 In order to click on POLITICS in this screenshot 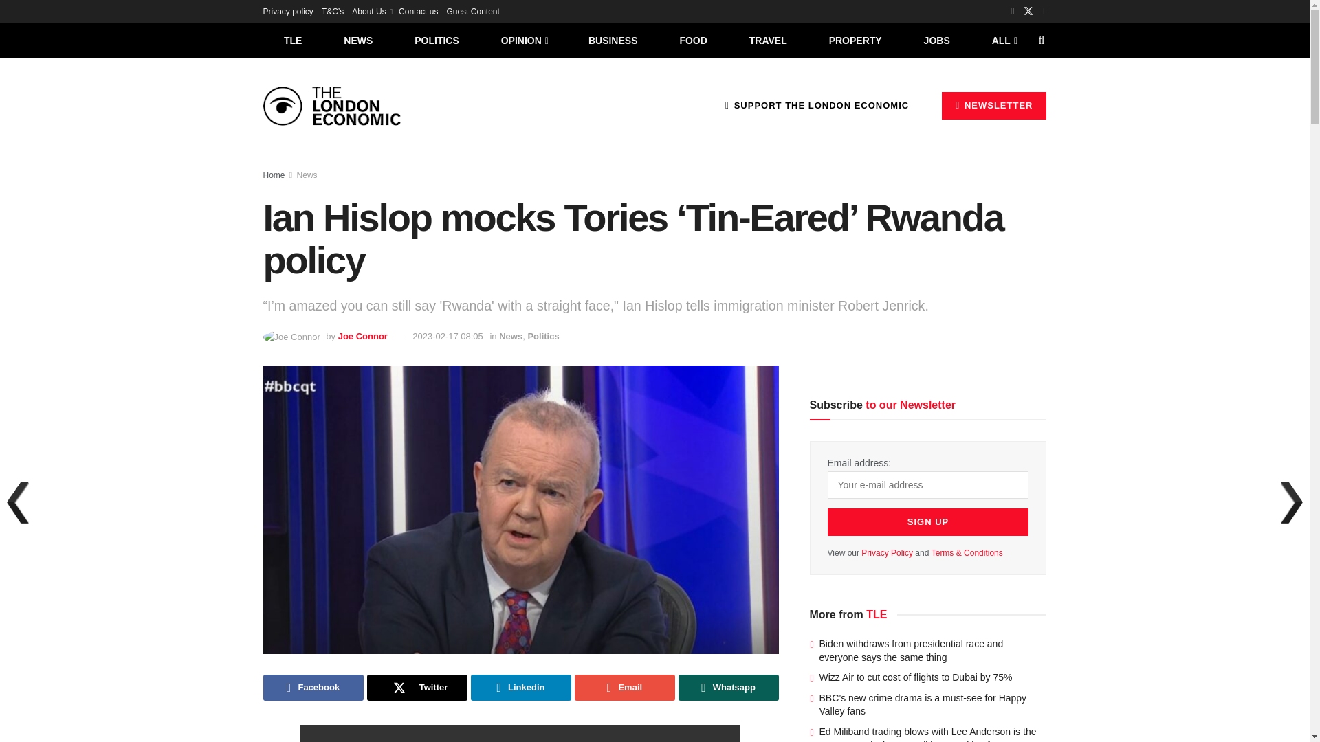, I will do `click(437, 40)`.